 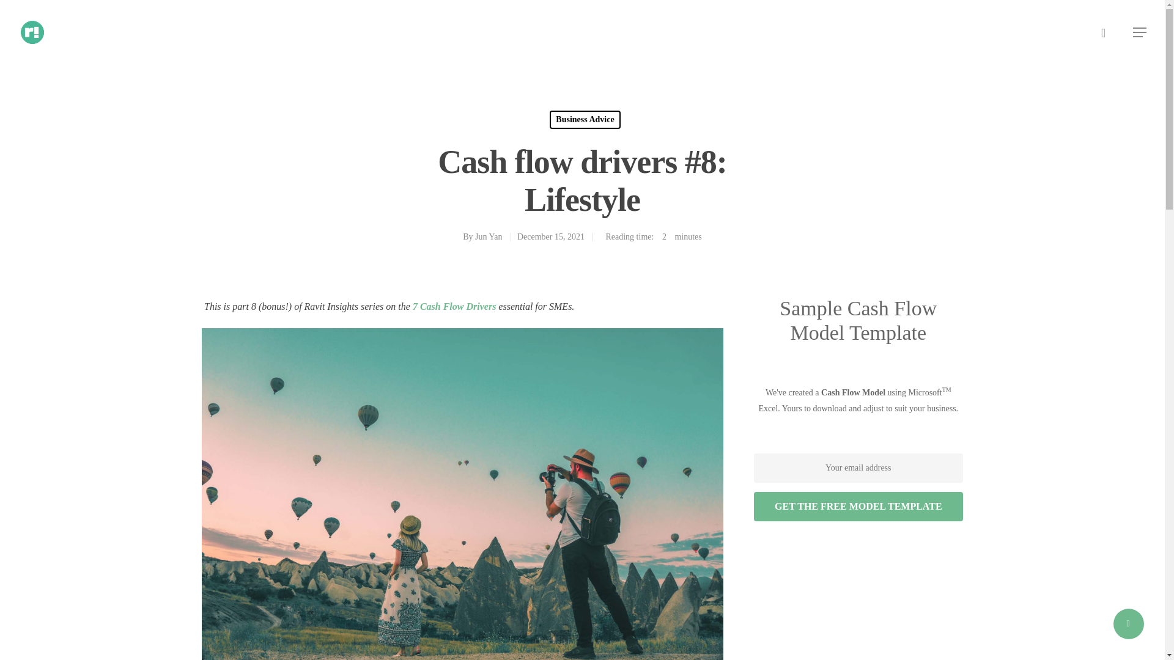 I want to click on Posts by Jun Yan, so click(x=489, y=237).